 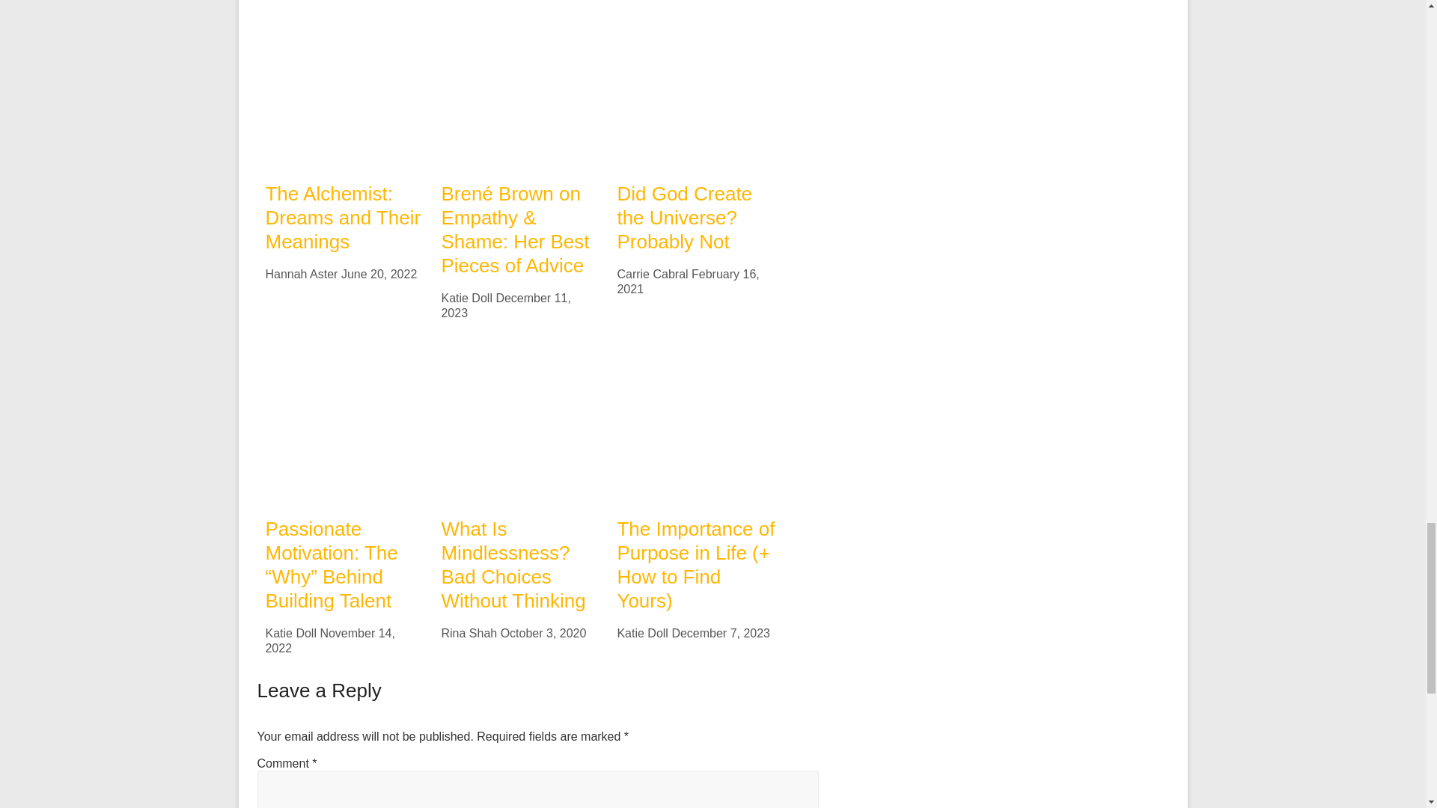 I want to click on 4:19 pm, so click(x=506, y=305).